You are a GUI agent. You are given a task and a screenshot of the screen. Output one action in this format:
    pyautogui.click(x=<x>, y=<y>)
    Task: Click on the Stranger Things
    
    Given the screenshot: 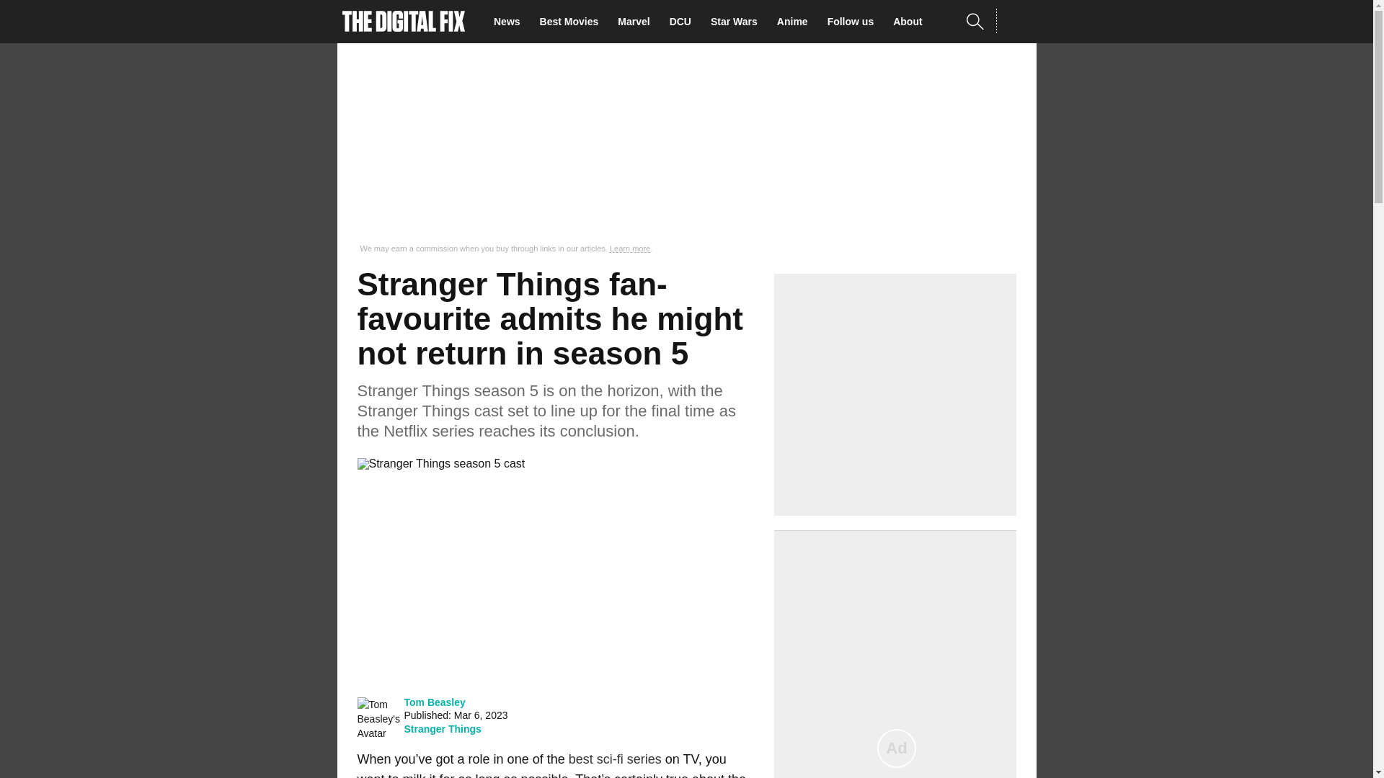 What is the action you would take?
    pyautogui.click(x=442, y=729)
    